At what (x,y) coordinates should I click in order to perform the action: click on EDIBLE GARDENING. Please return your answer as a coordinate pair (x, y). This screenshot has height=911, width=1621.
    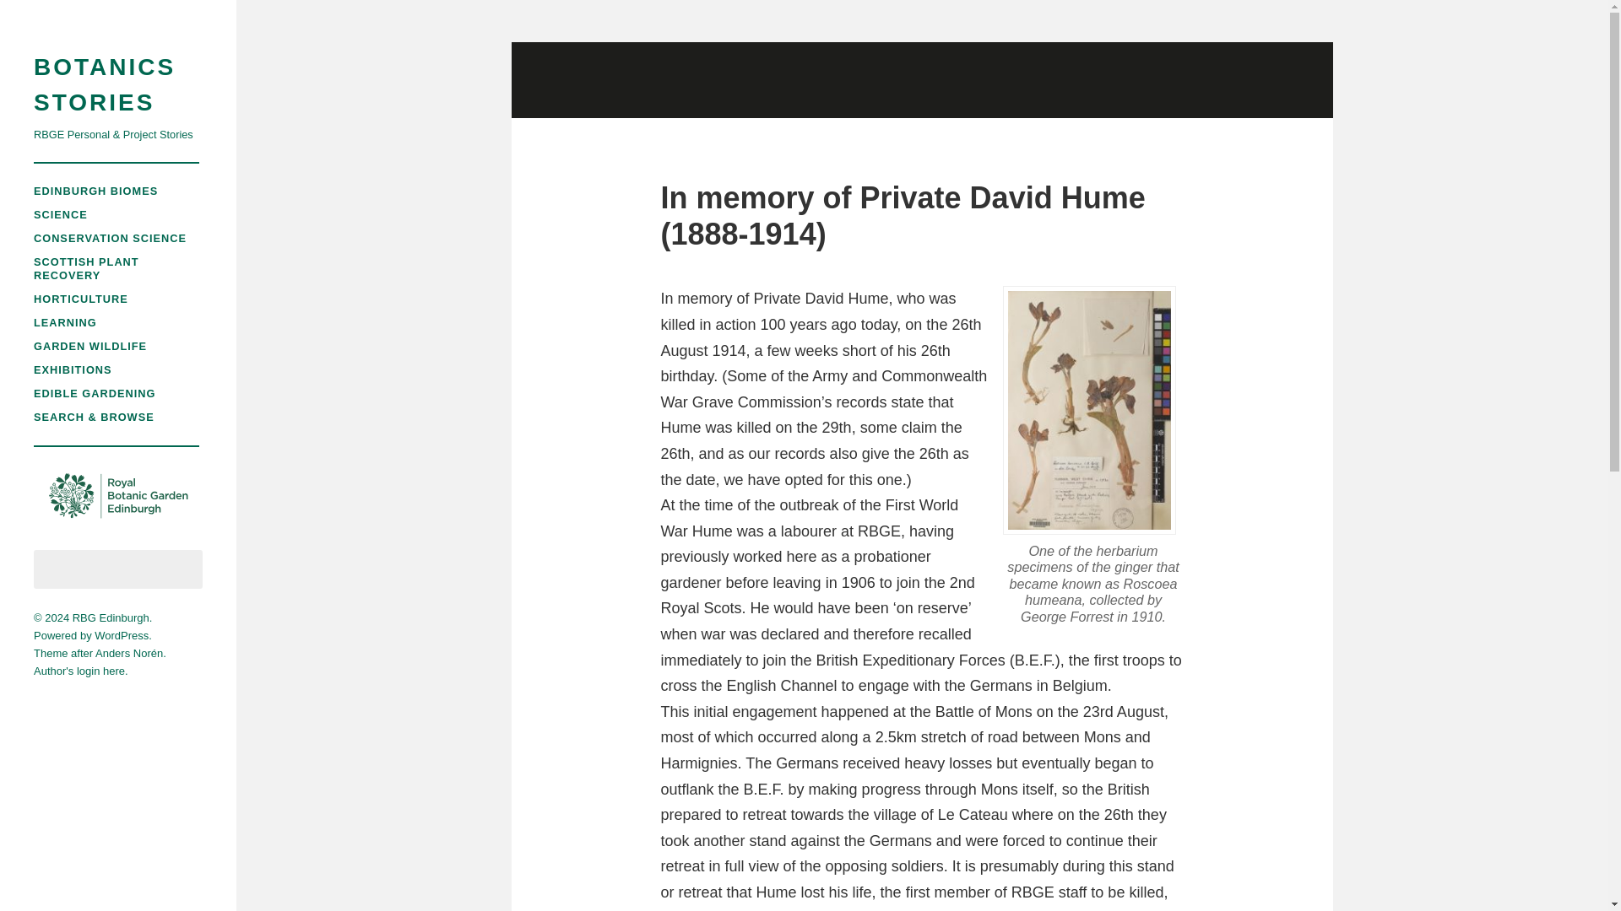
    Looking at the image, I should click on (95, 393).